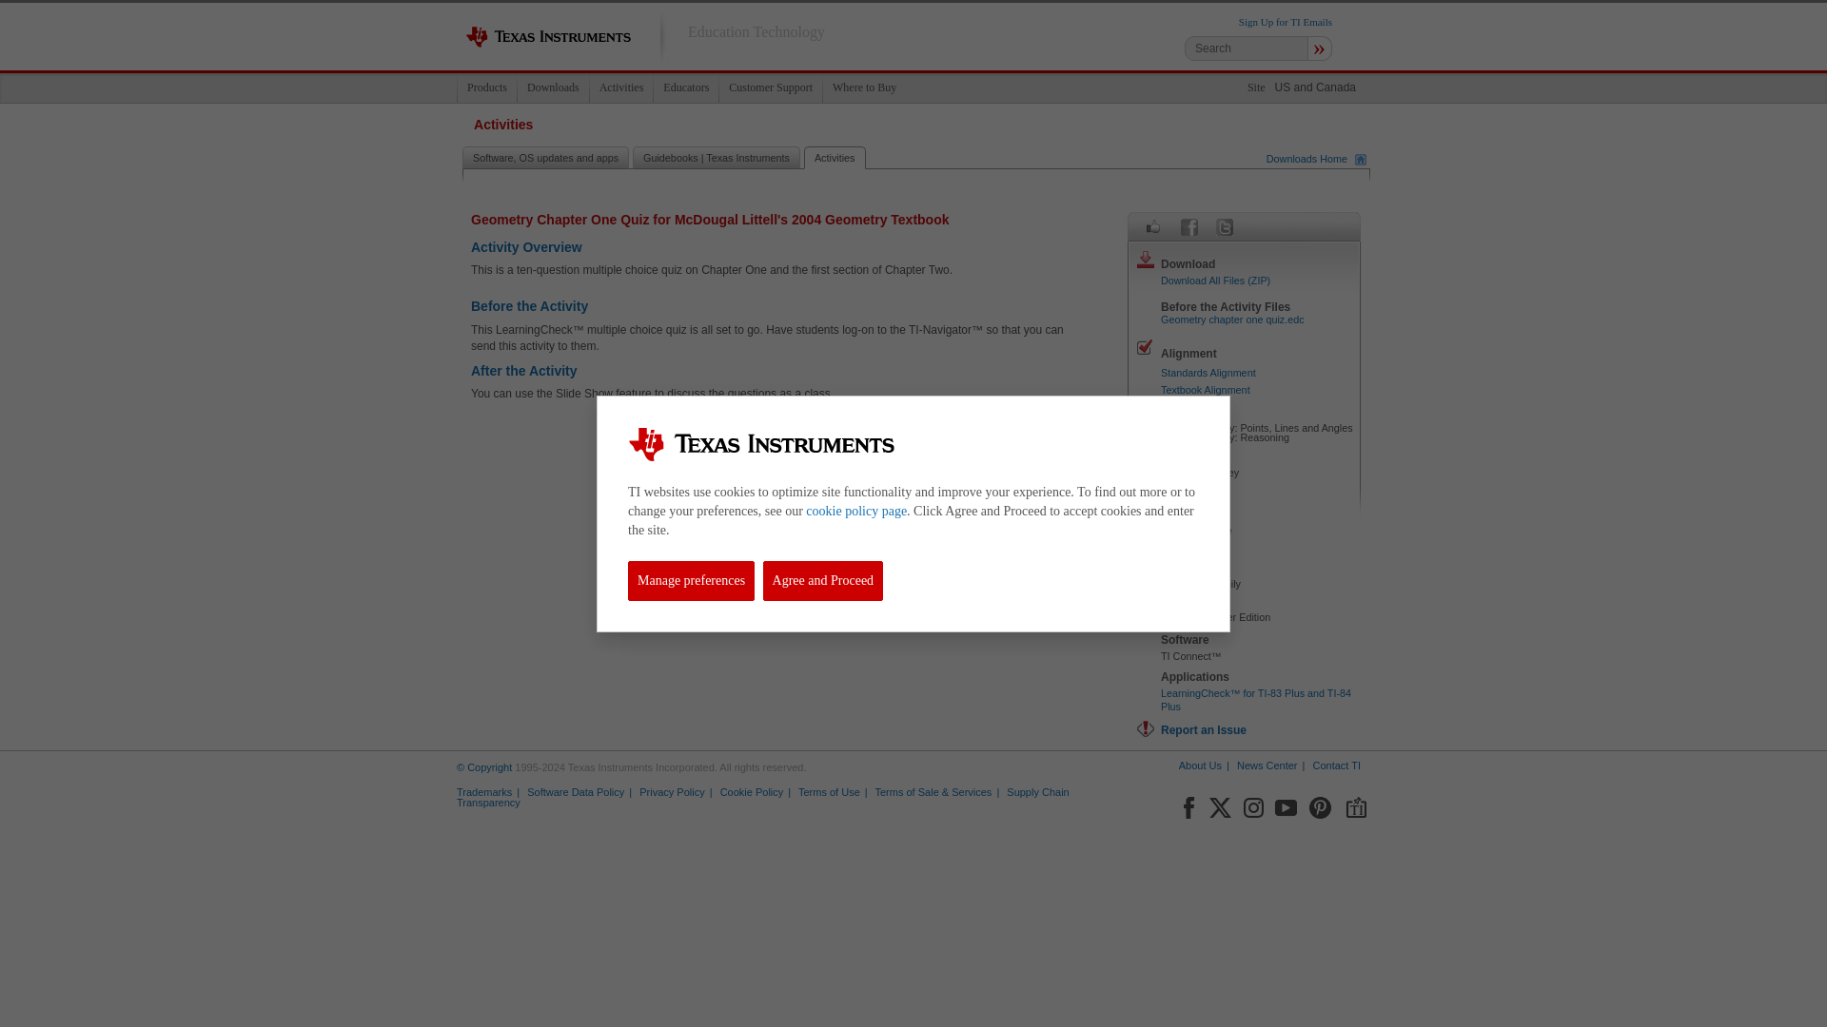  What do you see at coordinates (620, 87) in the screenshot?
I see `Activities` at bounding box center [620, 87].